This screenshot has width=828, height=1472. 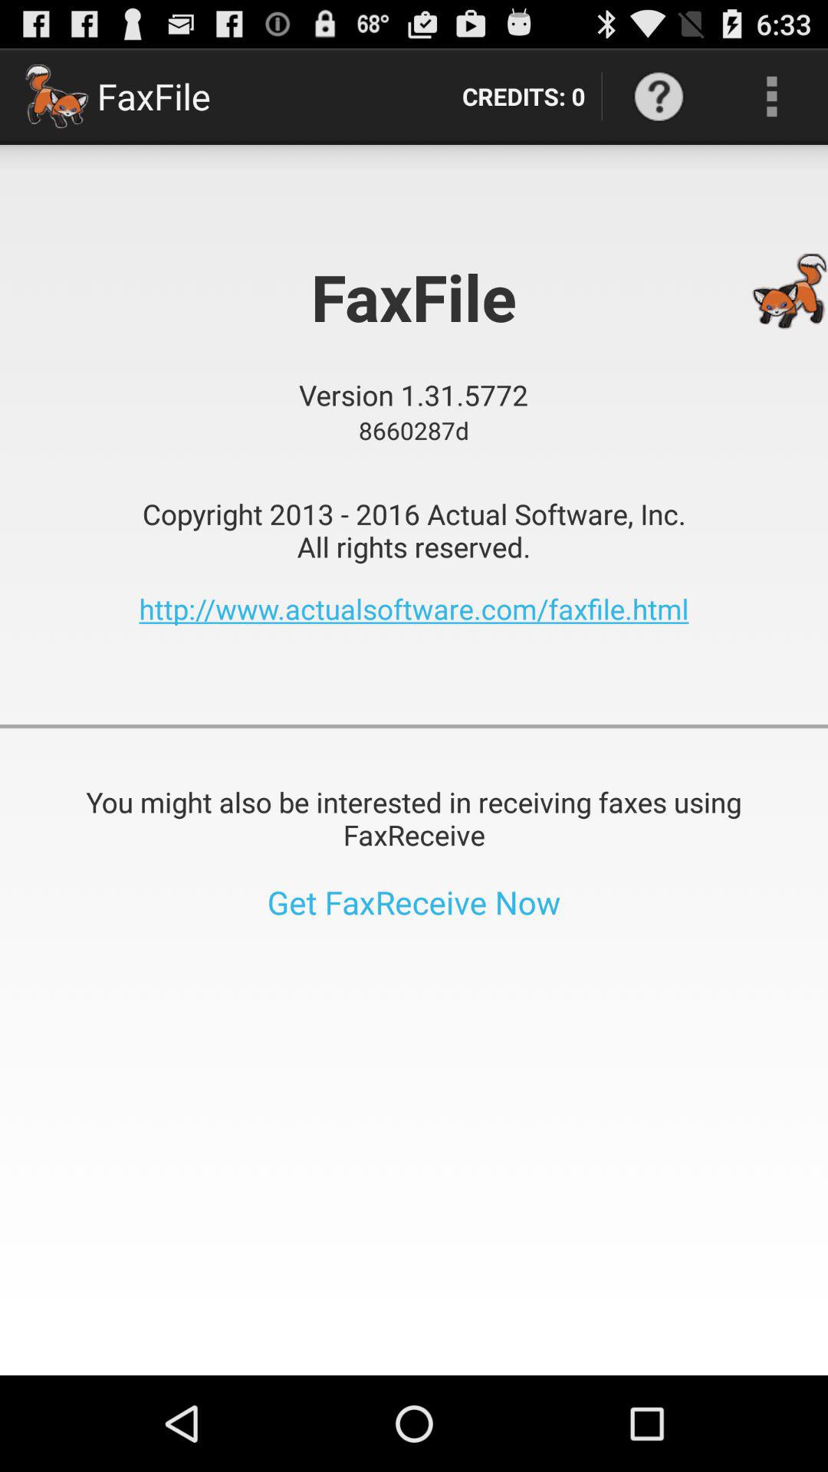 I want to click on launch the item below the you might also app, so click(x=414, y=902).